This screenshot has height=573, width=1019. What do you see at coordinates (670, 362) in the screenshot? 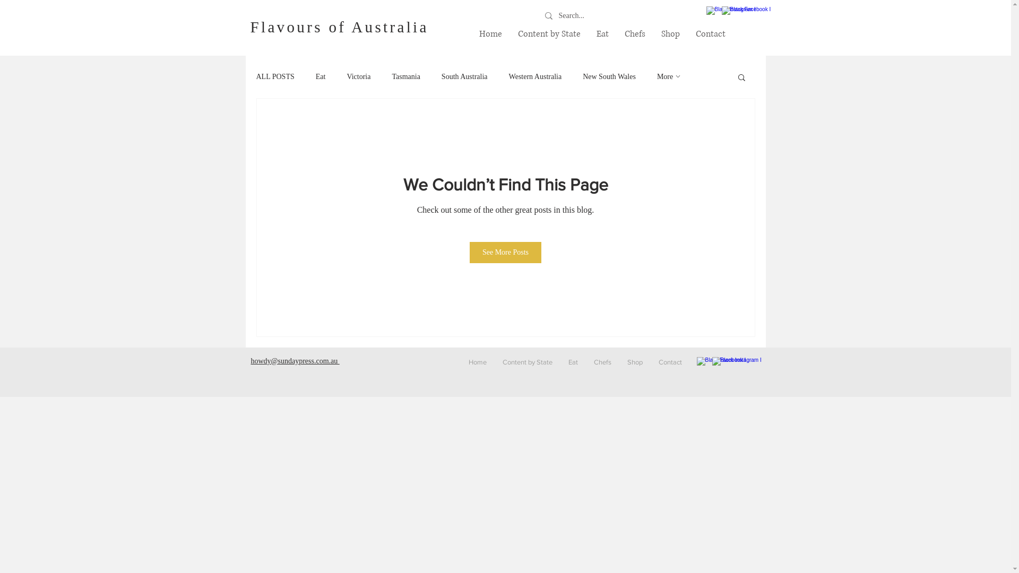
I see `Contact` at bounding box center [670, 362].